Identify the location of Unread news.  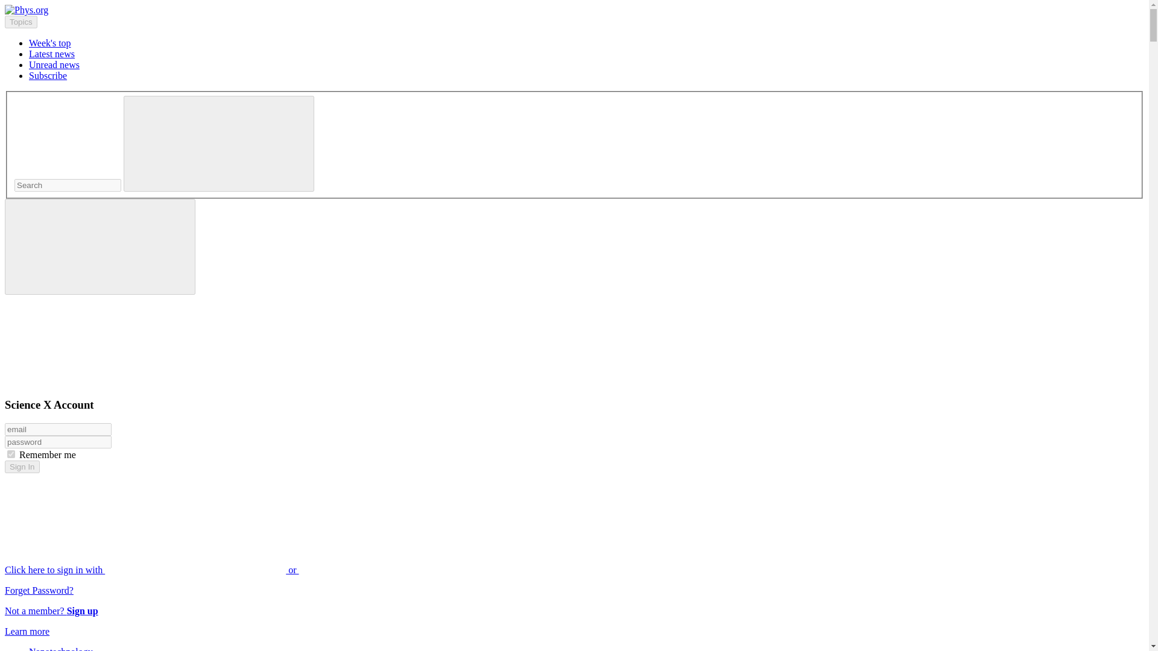
(54, 64).